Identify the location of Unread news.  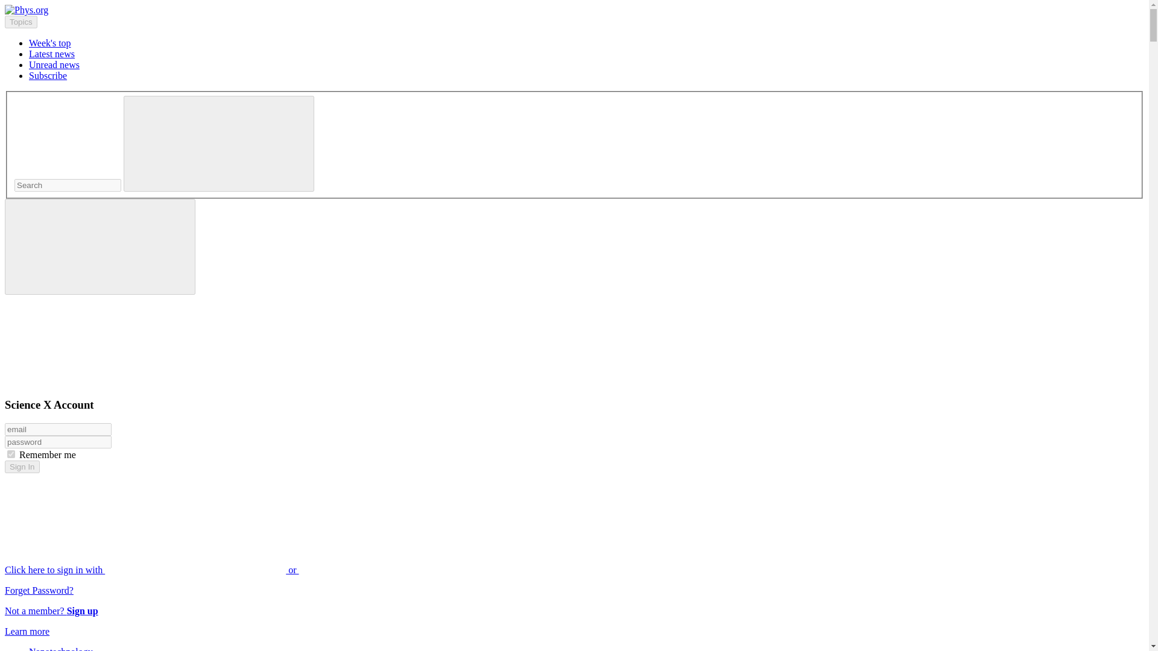
(54, 64).